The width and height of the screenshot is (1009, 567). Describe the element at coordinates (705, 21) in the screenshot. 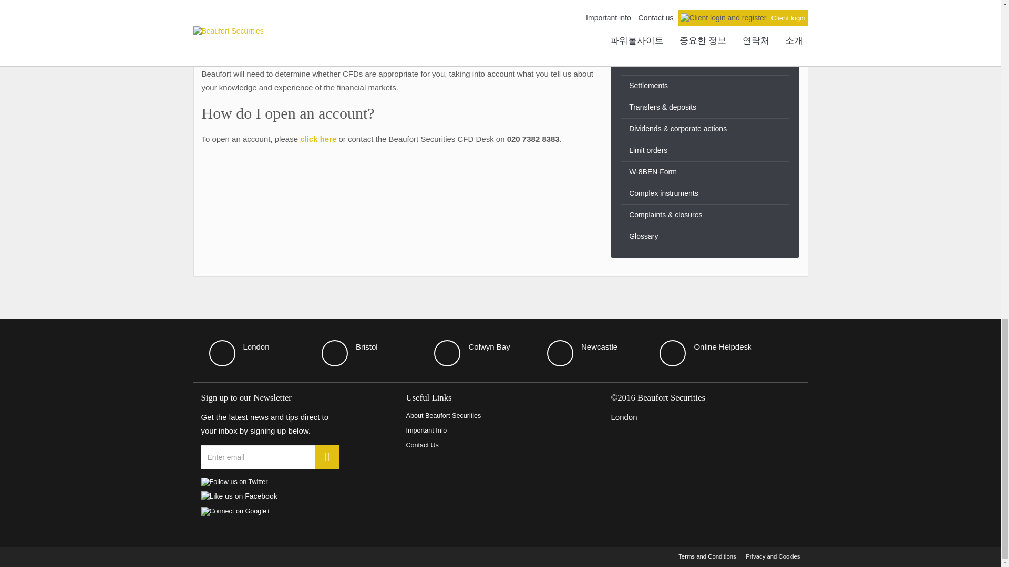

I see `CFDs` at that location.